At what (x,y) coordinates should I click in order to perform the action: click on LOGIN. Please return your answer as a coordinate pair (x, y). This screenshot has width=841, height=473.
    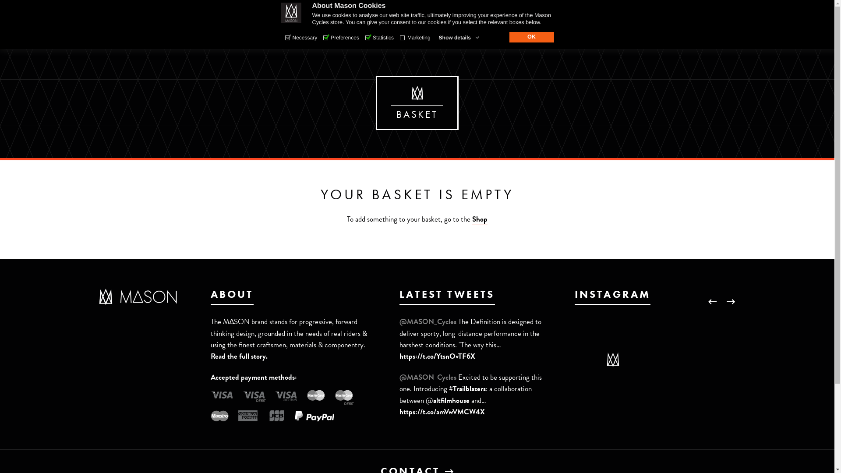
    Looking at the image, I should click on (672, 8).